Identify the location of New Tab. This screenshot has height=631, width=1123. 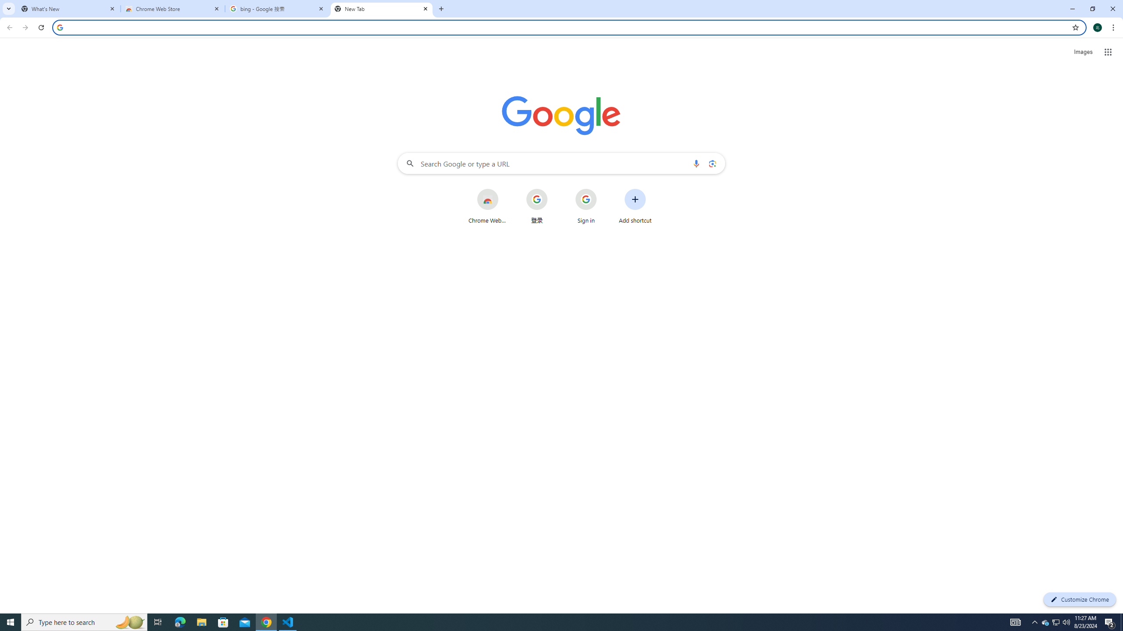
(382, 9).